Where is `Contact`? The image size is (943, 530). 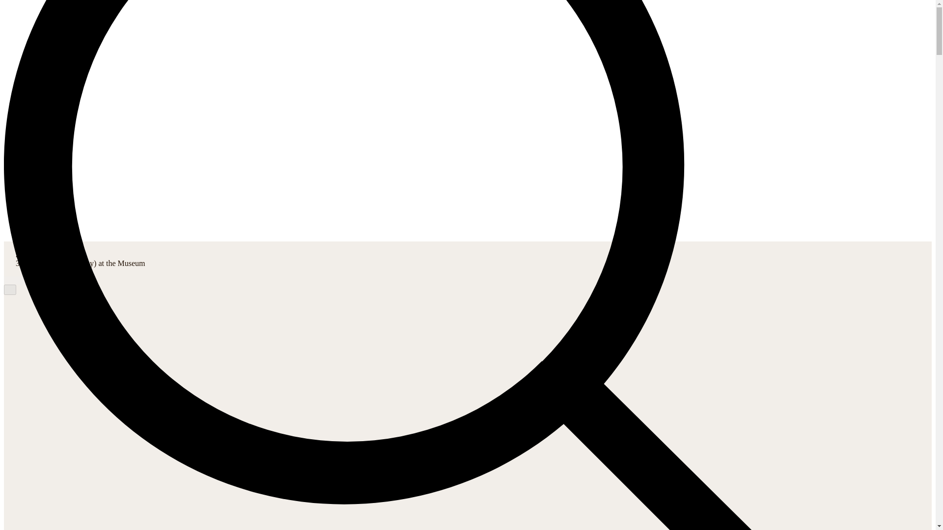 Contact is located at coordinates (39, 176).